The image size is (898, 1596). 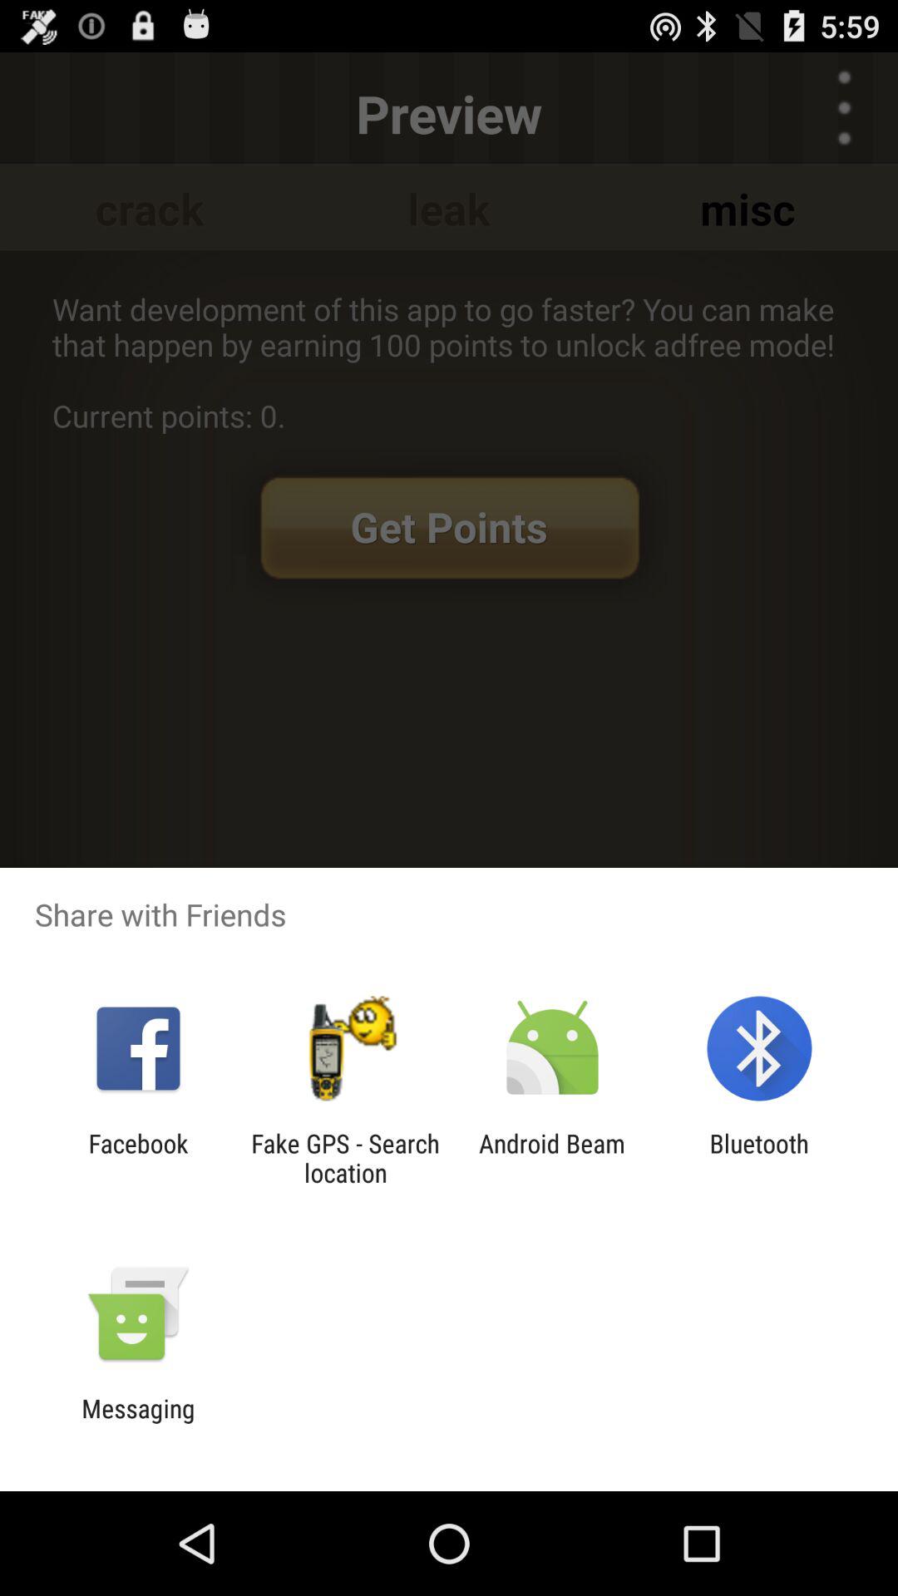 What do you see at coordinates (552, 1158) in the screenshot?
I see `tap the icon to the right of the fake gps search` at bounding box center [552, 1158].